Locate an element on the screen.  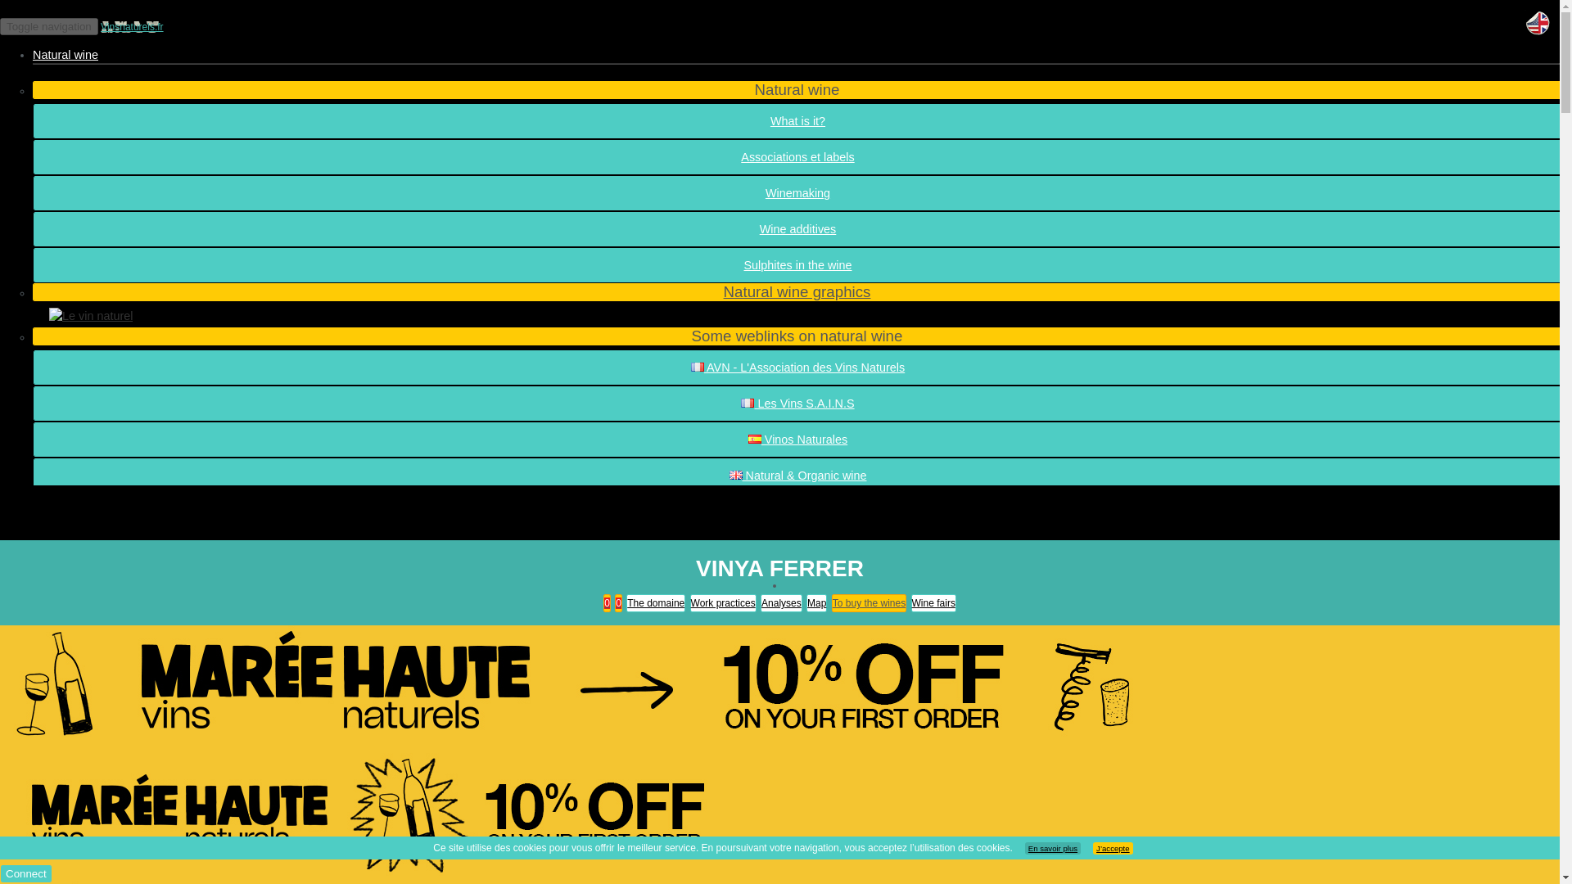
Vinsnaturels.fr is located at coordinates (131, 26).